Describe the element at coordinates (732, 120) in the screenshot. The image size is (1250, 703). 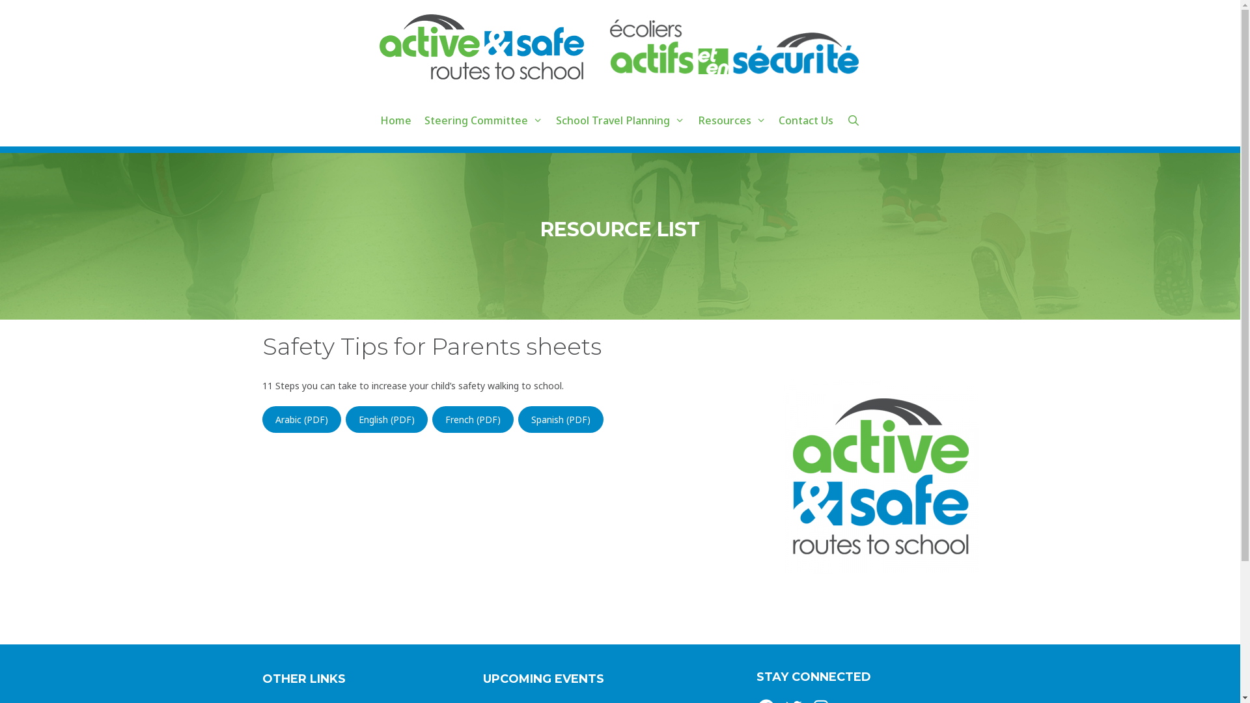
I see `Resources` at that location.